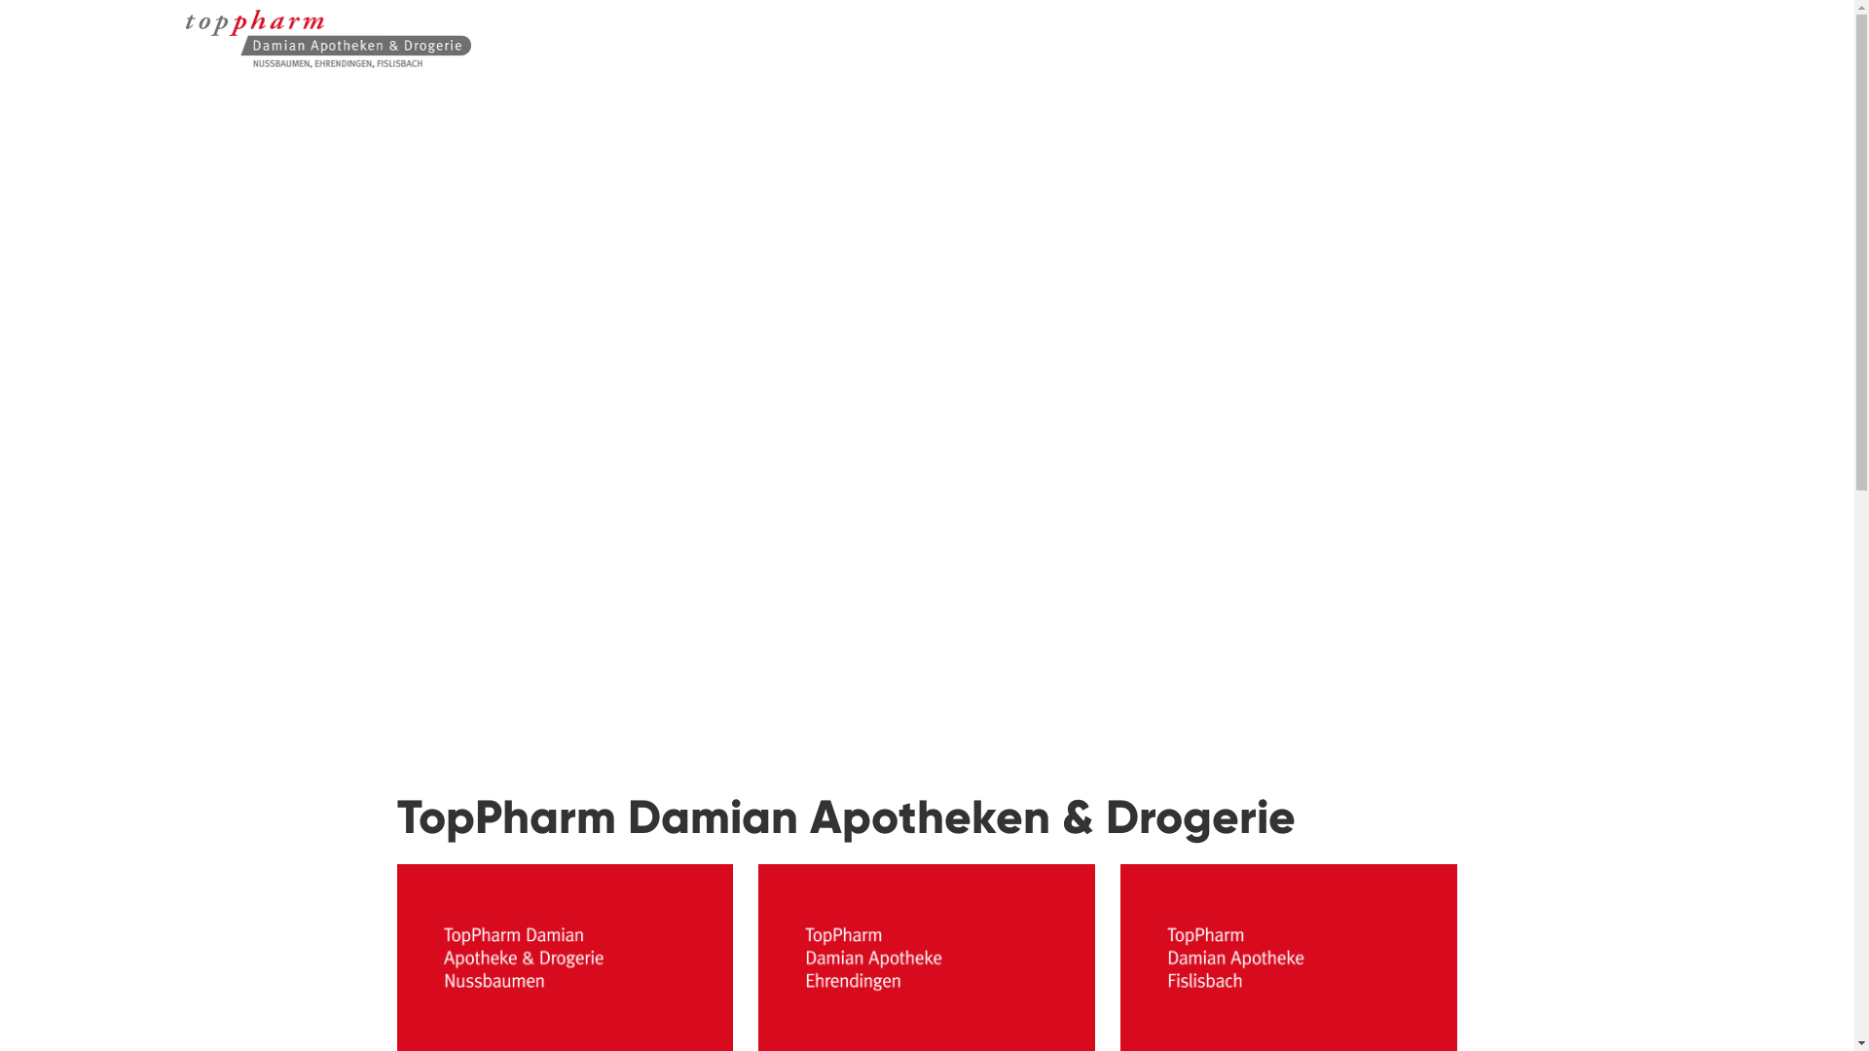 The image size is (1869, 1051). I want to click on TopPharm Damian Apotheke & Drogerie - Nussbaumen, so click(237, 52).